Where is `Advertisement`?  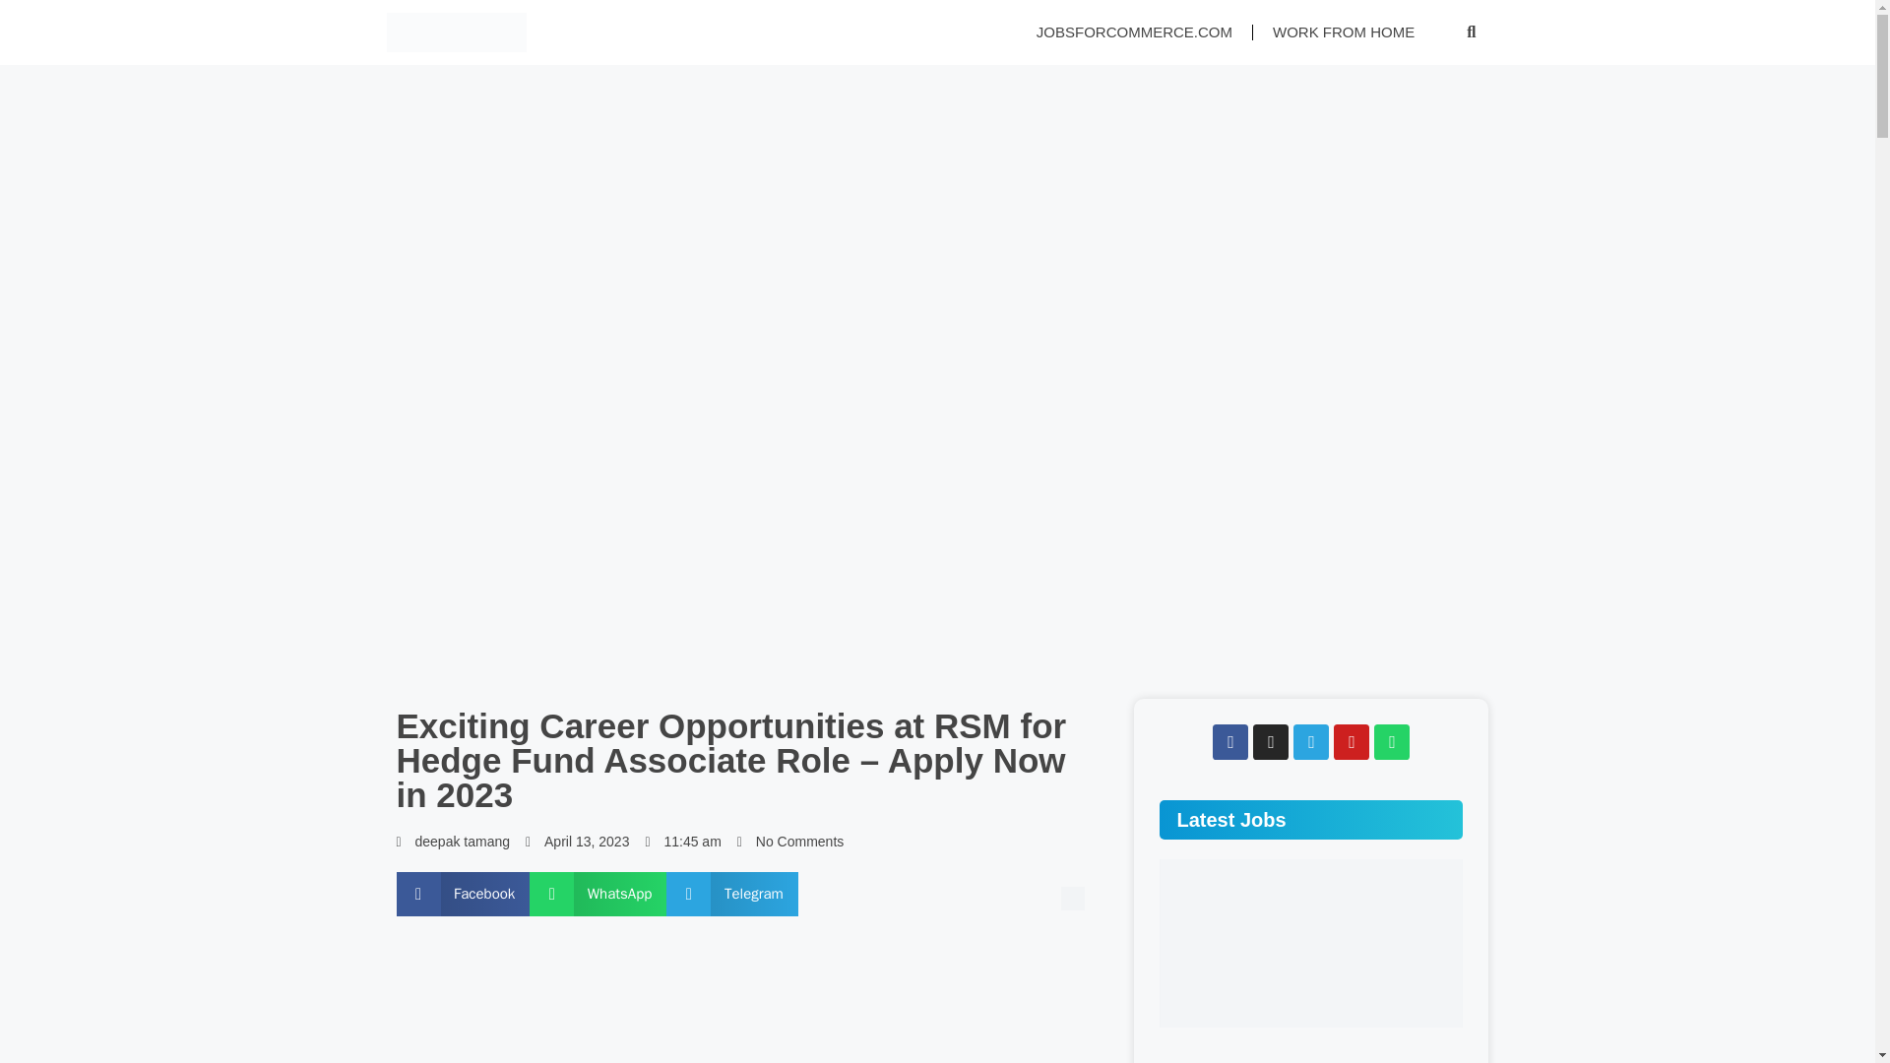
Advertisement is located at coordinates (937, 979).